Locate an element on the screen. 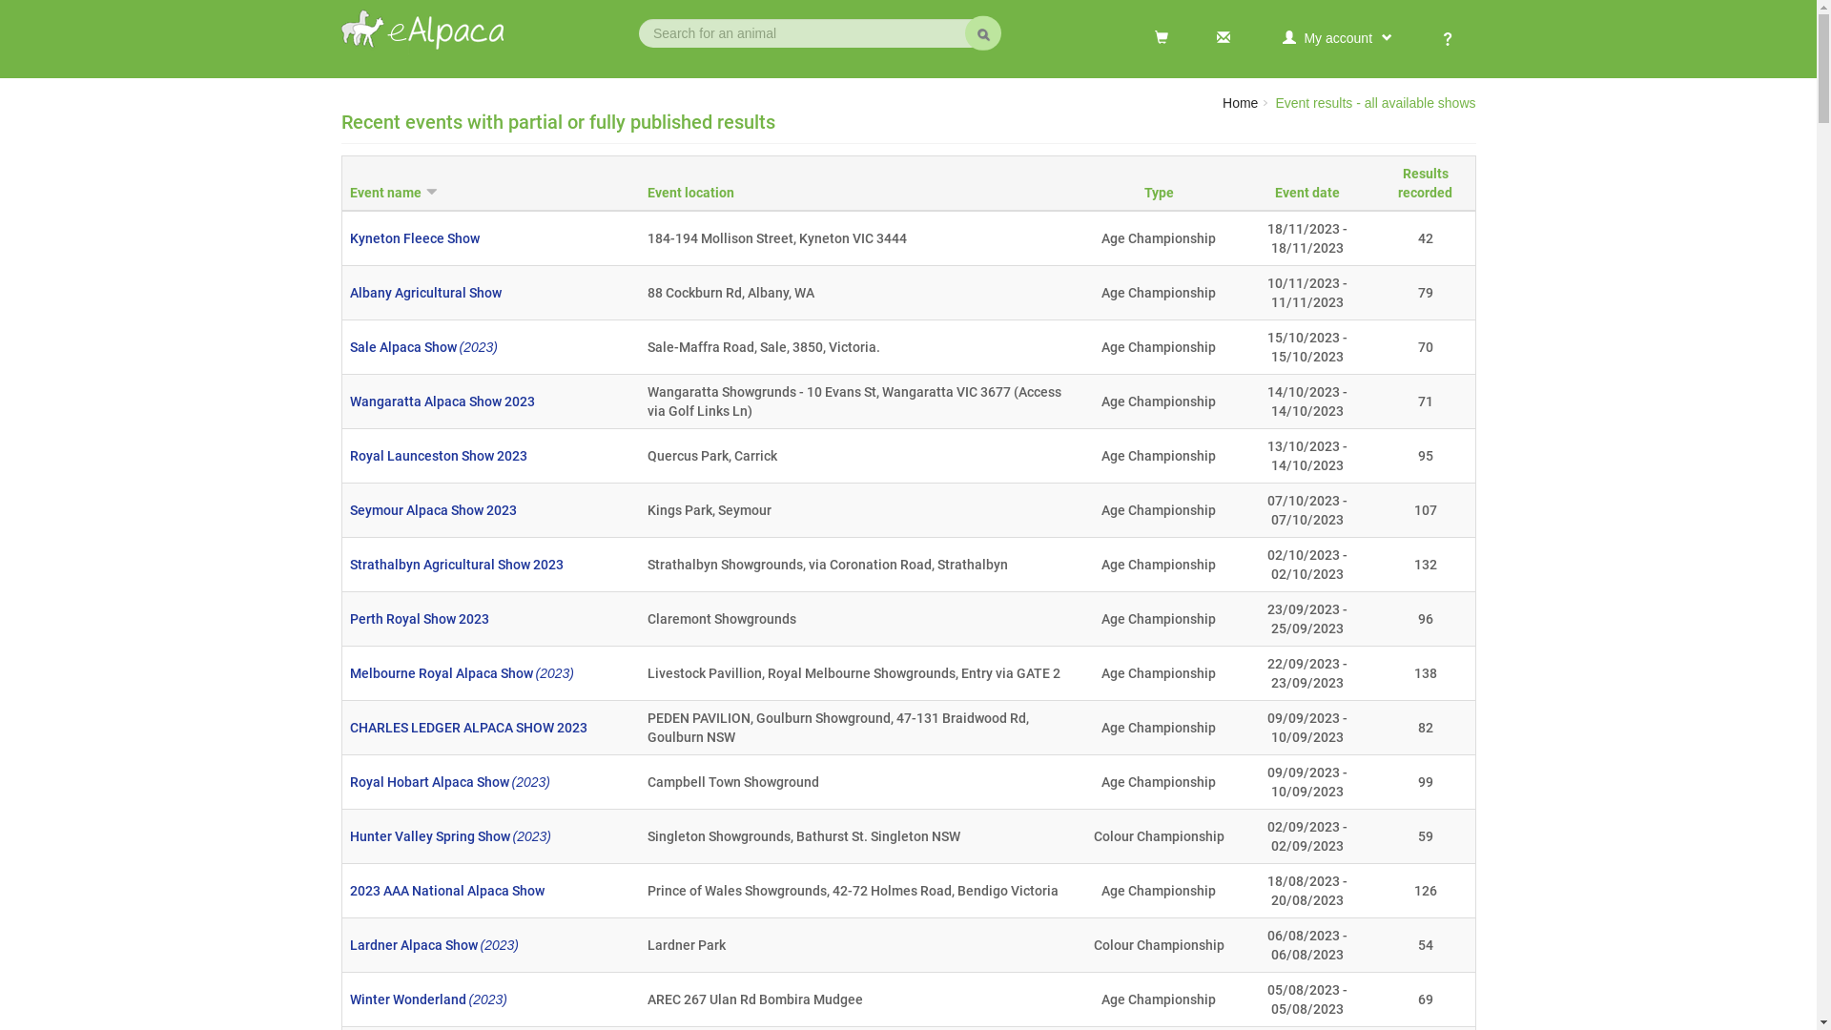  Perth Royal Show 2023 is located at coordinates (419, 619).